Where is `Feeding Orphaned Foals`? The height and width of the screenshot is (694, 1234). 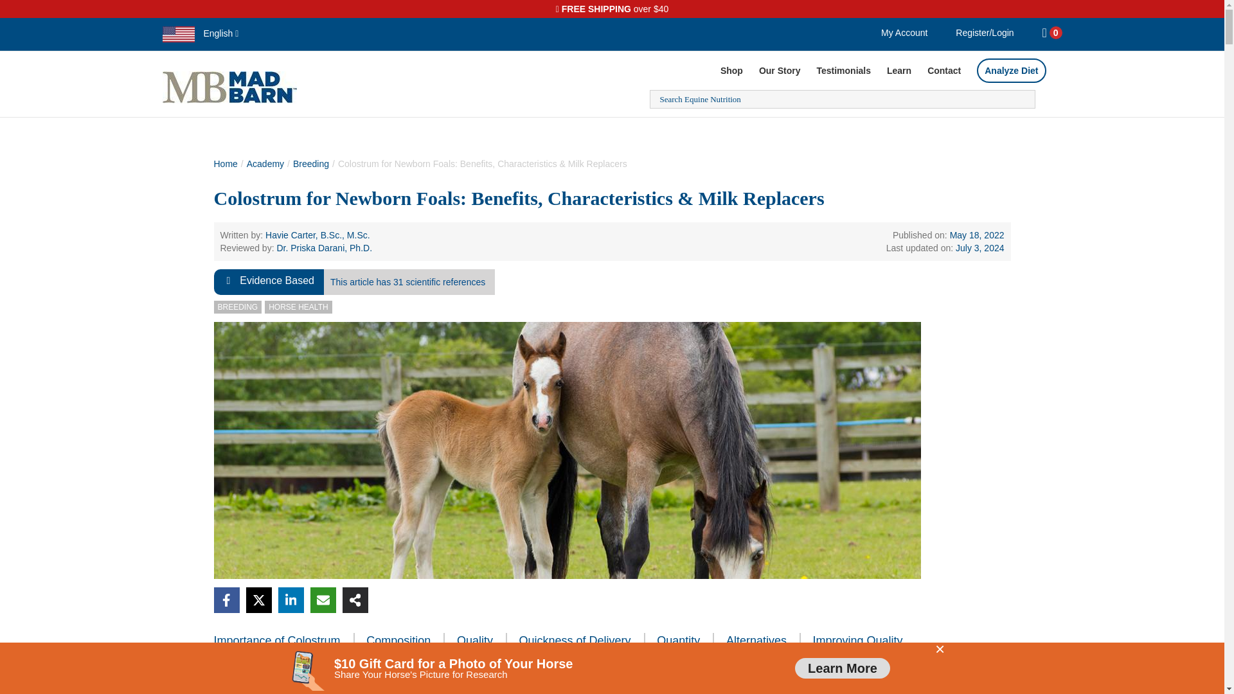
Feeding Orphaned Foals is located at coordinates (764, 641).